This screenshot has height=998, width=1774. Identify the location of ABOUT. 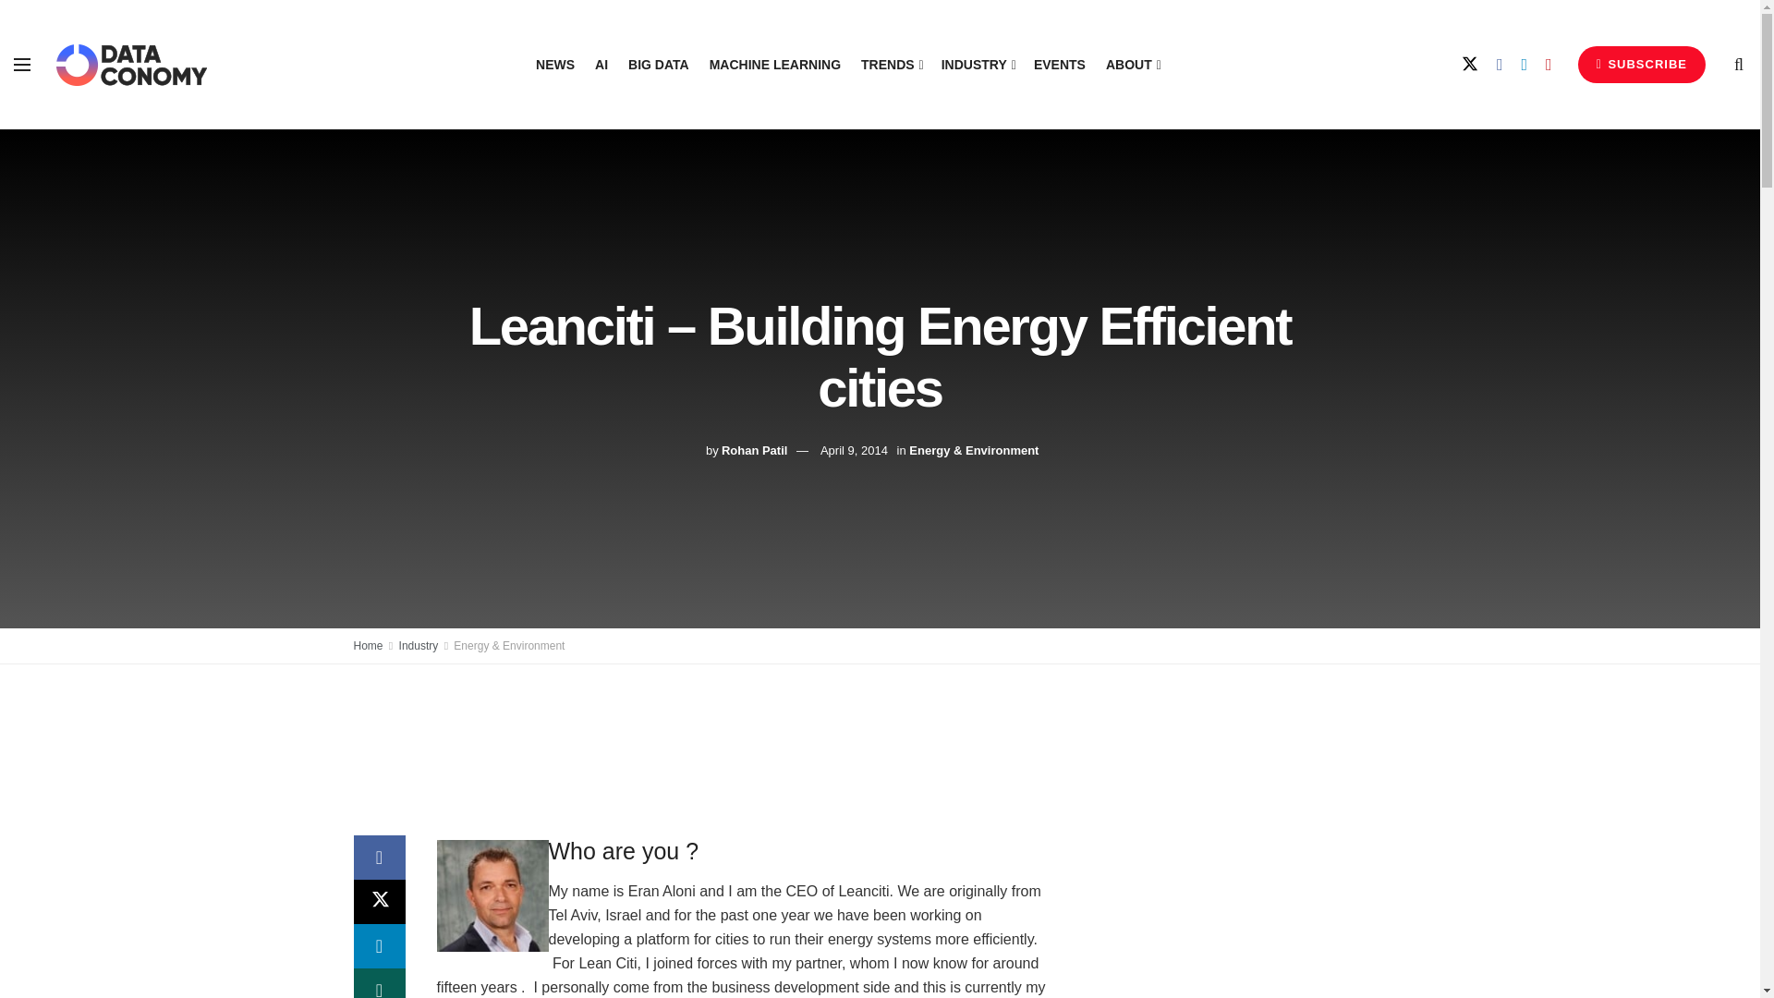
(1131, 65).